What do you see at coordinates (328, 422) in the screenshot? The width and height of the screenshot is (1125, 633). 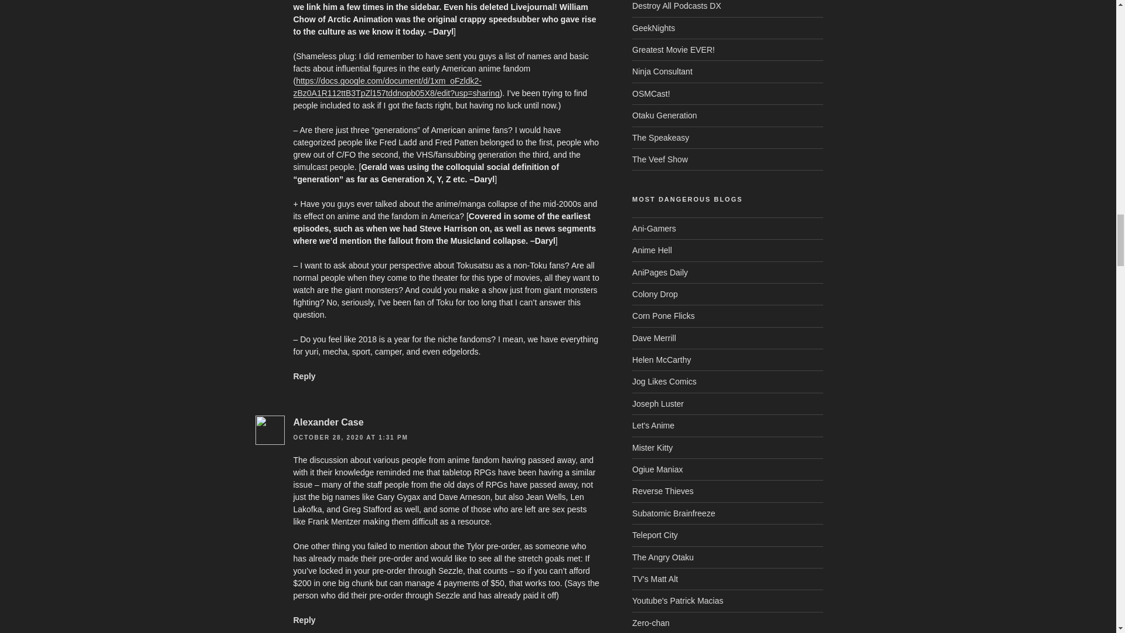 I see `Alexander Case` at bounding box center [328, 422].